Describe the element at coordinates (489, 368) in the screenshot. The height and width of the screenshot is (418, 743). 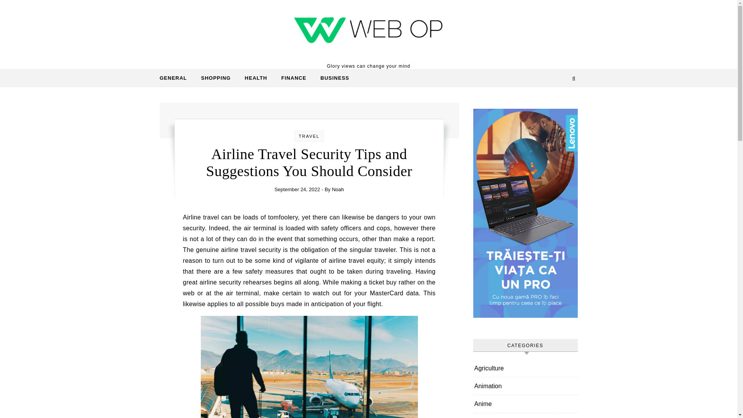
I see `Agriculture` at that location.